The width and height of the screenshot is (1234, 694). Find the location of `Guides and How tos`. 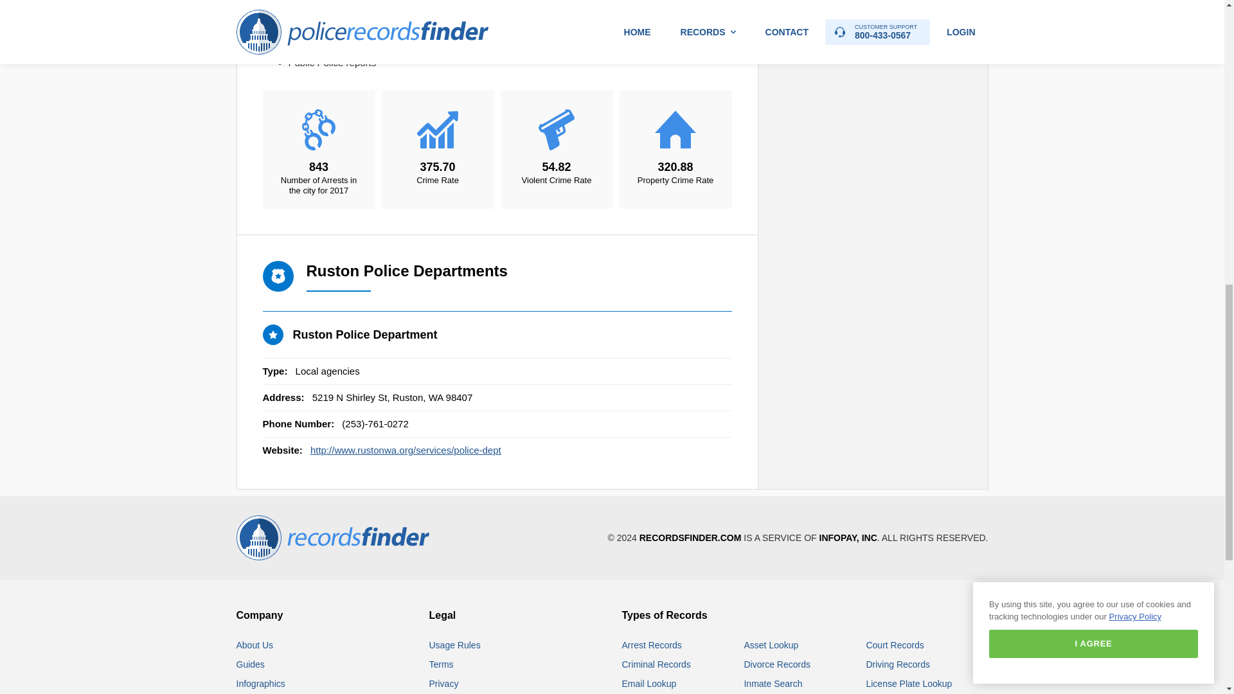

Guides and How tos is located at coordinates (251, 664).